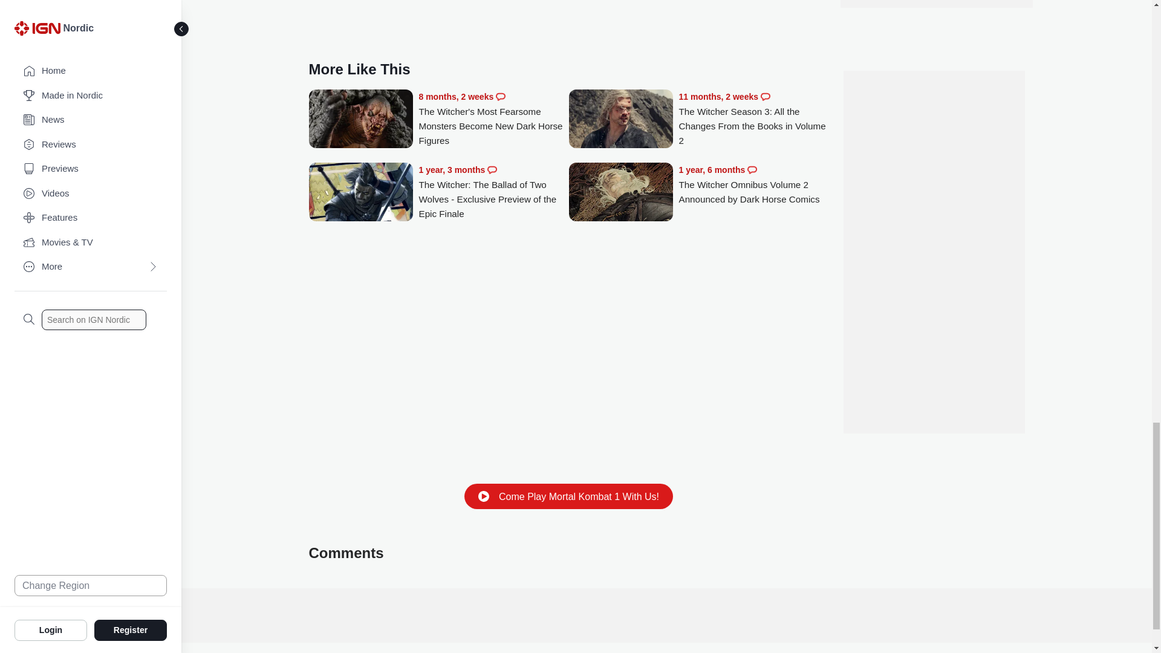  I want to click on The Witcher Omnibus Volume 2 Announced by Dark Horse Comics, so click(753, 184).